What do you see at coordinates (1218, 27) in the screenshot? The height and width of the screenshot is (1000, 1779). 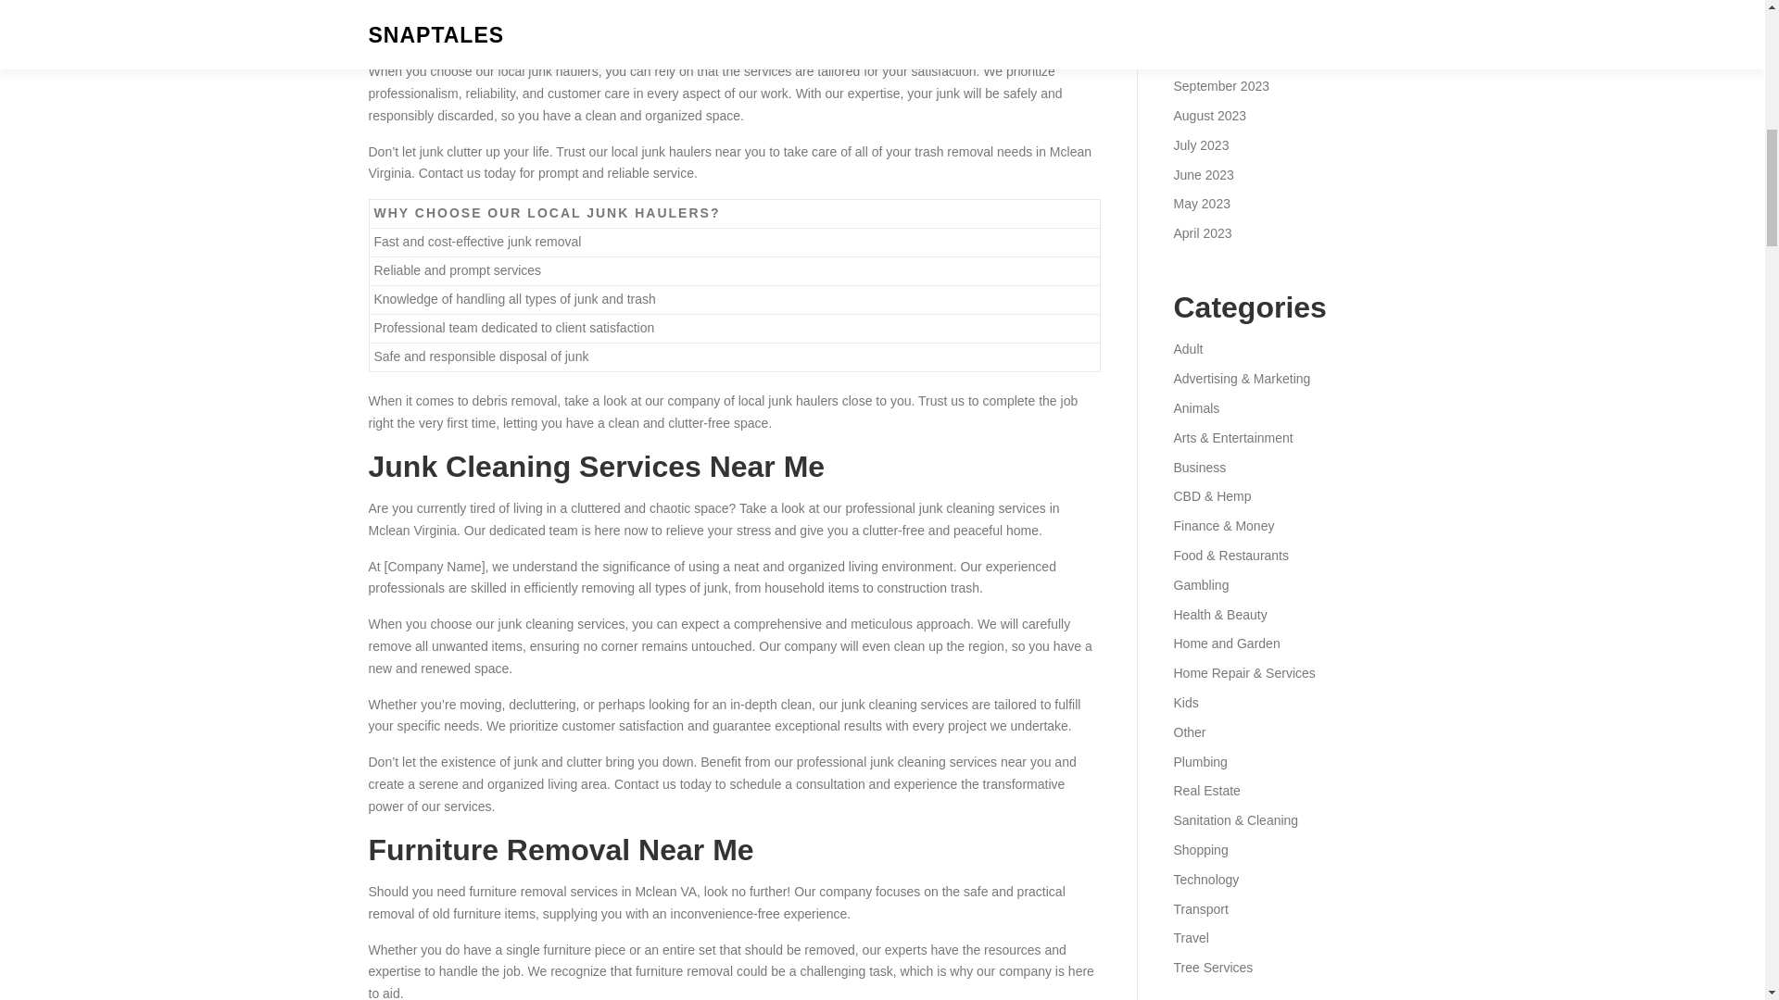 I see `November 2023` at bounding box center [1218, 27].